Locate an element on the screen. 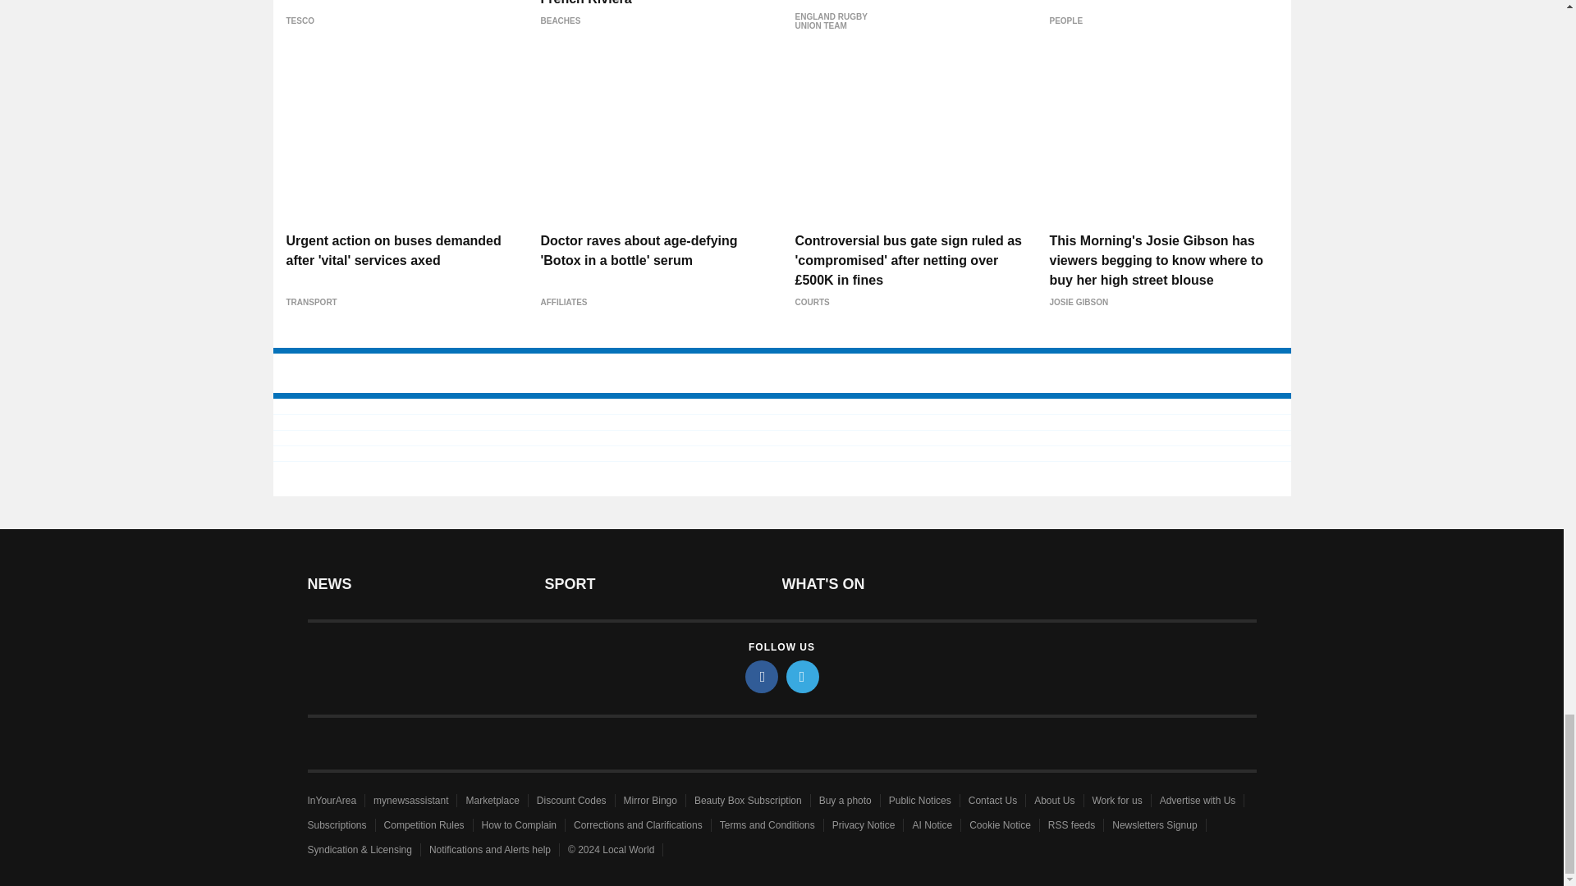 The width and height of the screenshot is (1576, 886). twitter is located at coordinates (803, 676).